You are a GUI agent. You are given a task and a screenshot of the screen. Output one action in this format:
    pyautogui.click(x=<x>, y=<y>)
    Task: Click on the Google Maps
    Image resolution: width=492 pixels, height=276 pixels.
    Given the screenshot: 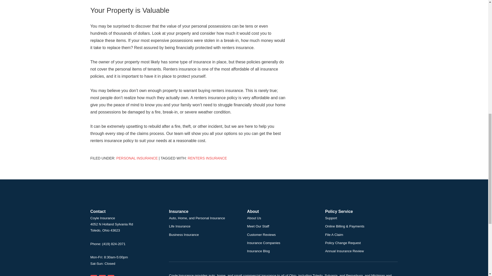 What is the action you would take?
    pyautogui.click(x=93, y=275)
    